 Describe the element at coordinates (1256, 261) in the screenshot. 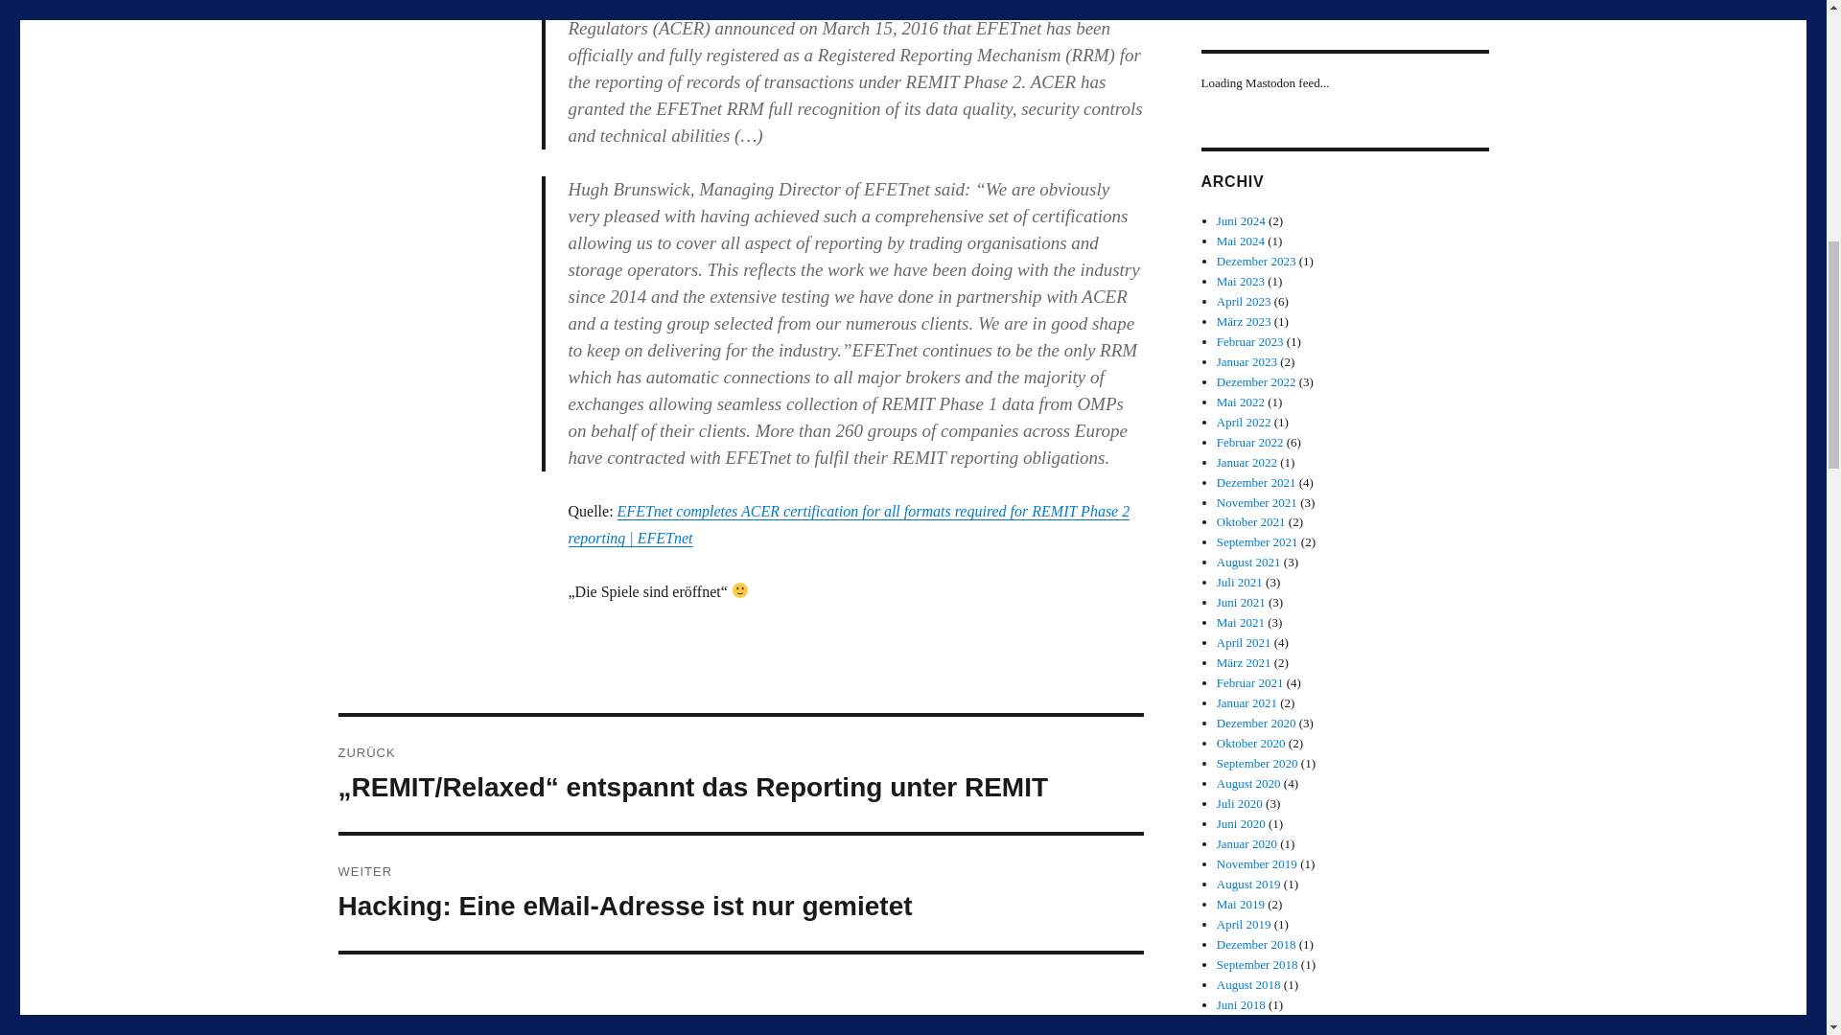

I see `Dezember 2023` at that location.